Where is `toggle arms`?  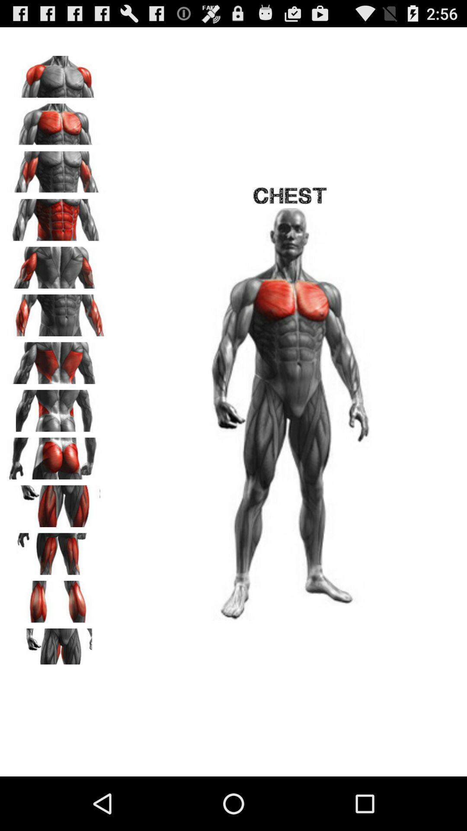
toggle arms is located at coordinates (57, 312).